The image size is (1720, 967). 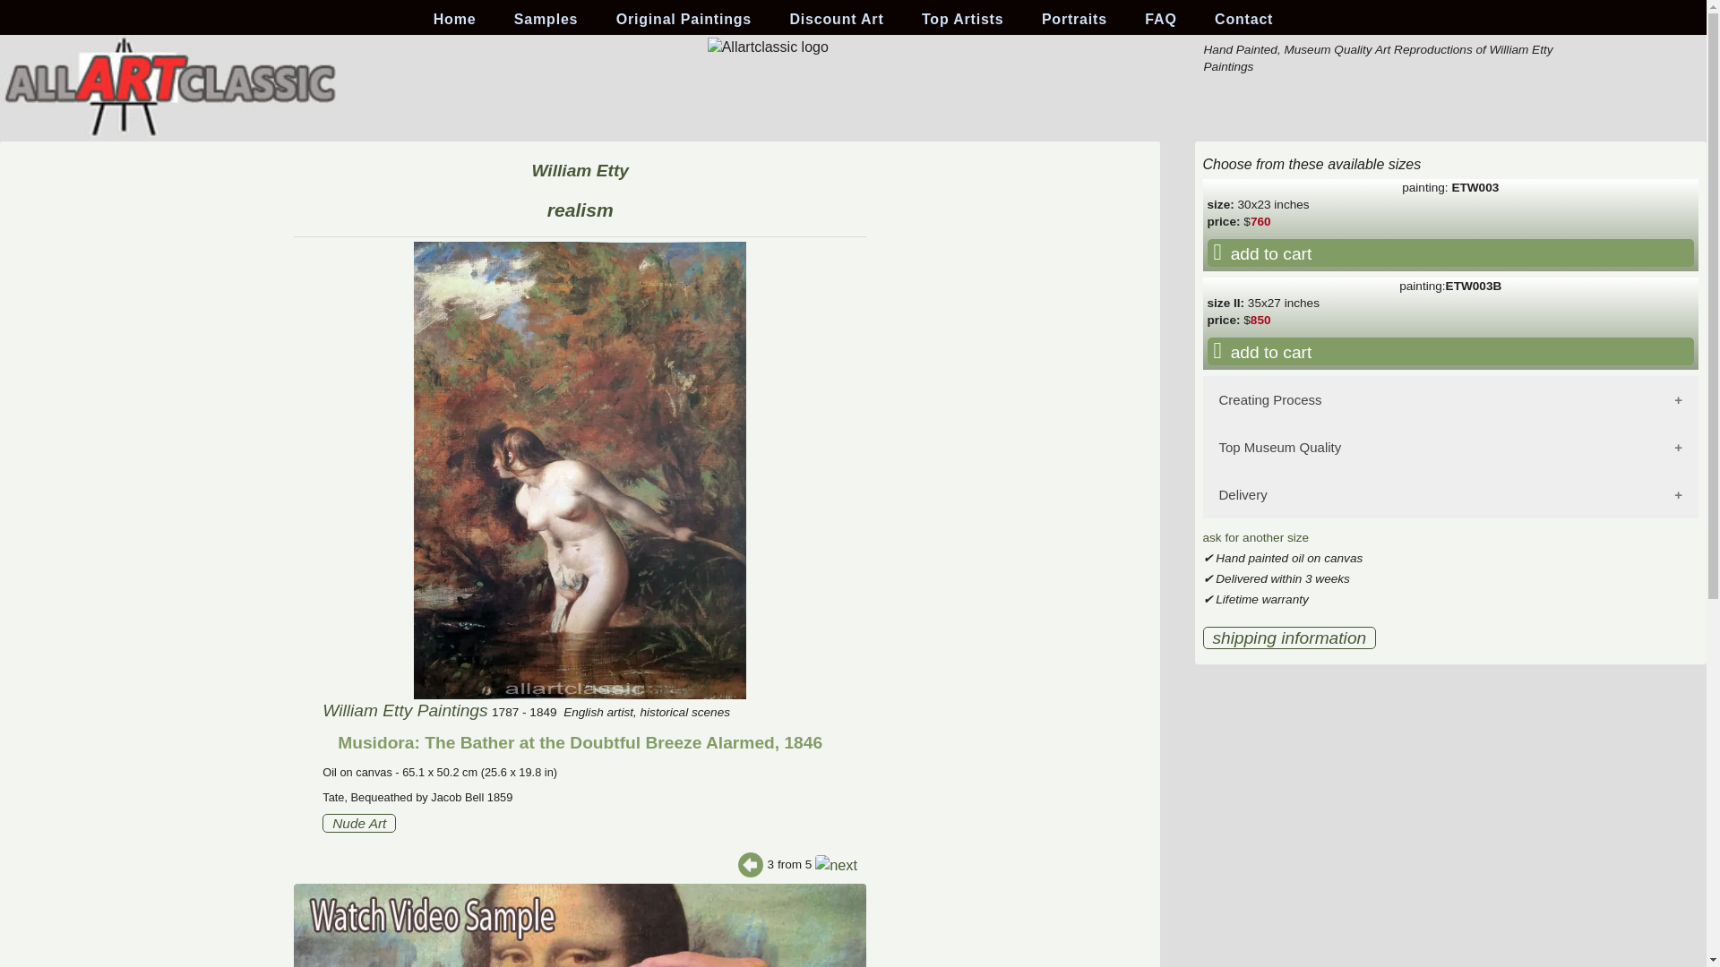 What do you see at coordinates (962, 20) in the screenshot?
I see `Top Artists` at bounding box center [962, 20].